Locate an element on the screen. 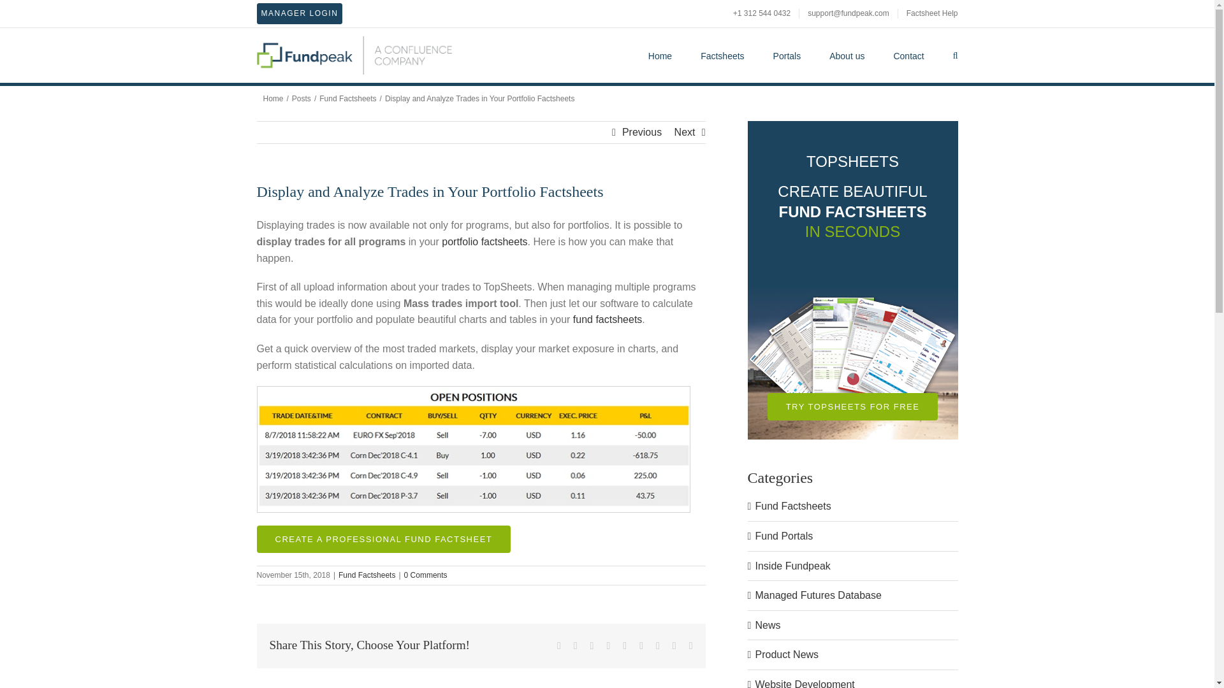 This screenshot has width=1224, height=688. Fund Factsheets is located at coordinates (367, 575).